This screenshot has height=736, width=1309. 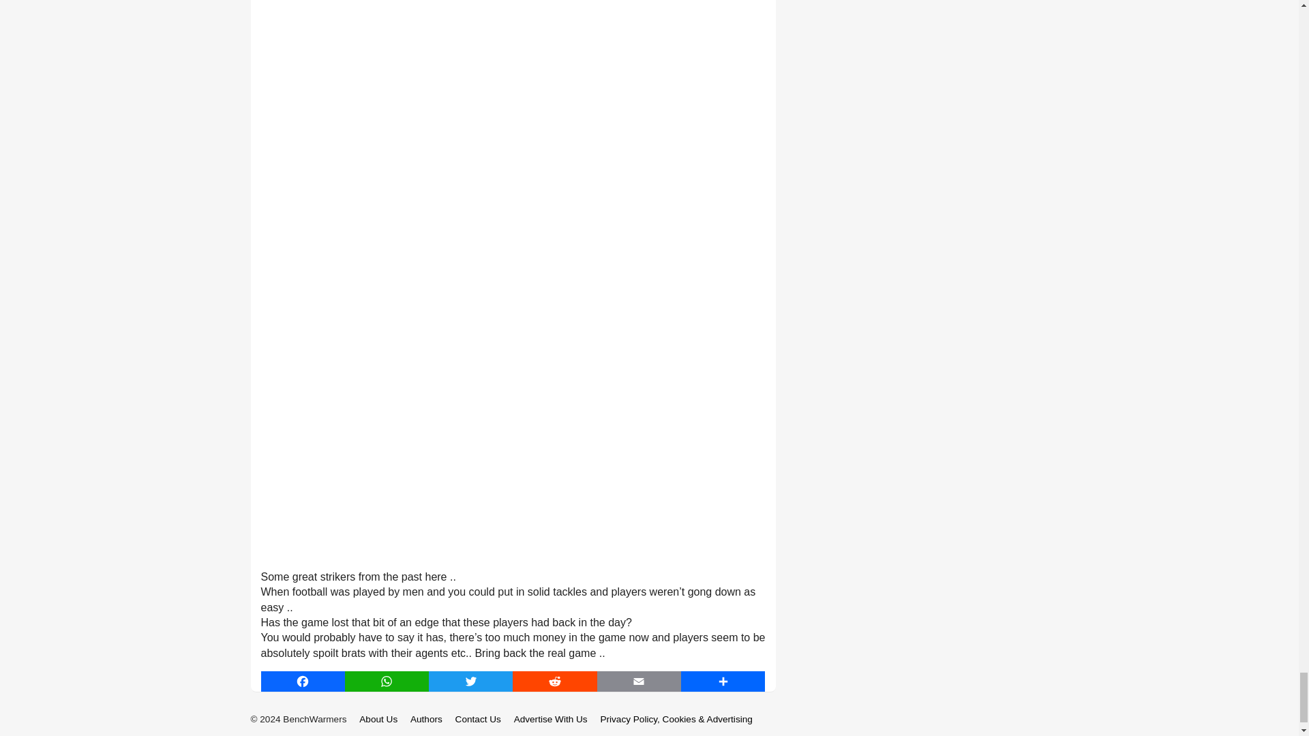 What do you see at coordinates (302, 681) in the screenshot?
I see `Facebook` at bounding box center [302, 681].